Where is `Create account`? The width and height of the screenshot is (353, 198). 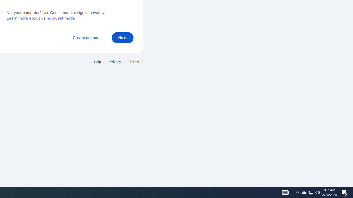 Create account is located at coordinates (87, 37).